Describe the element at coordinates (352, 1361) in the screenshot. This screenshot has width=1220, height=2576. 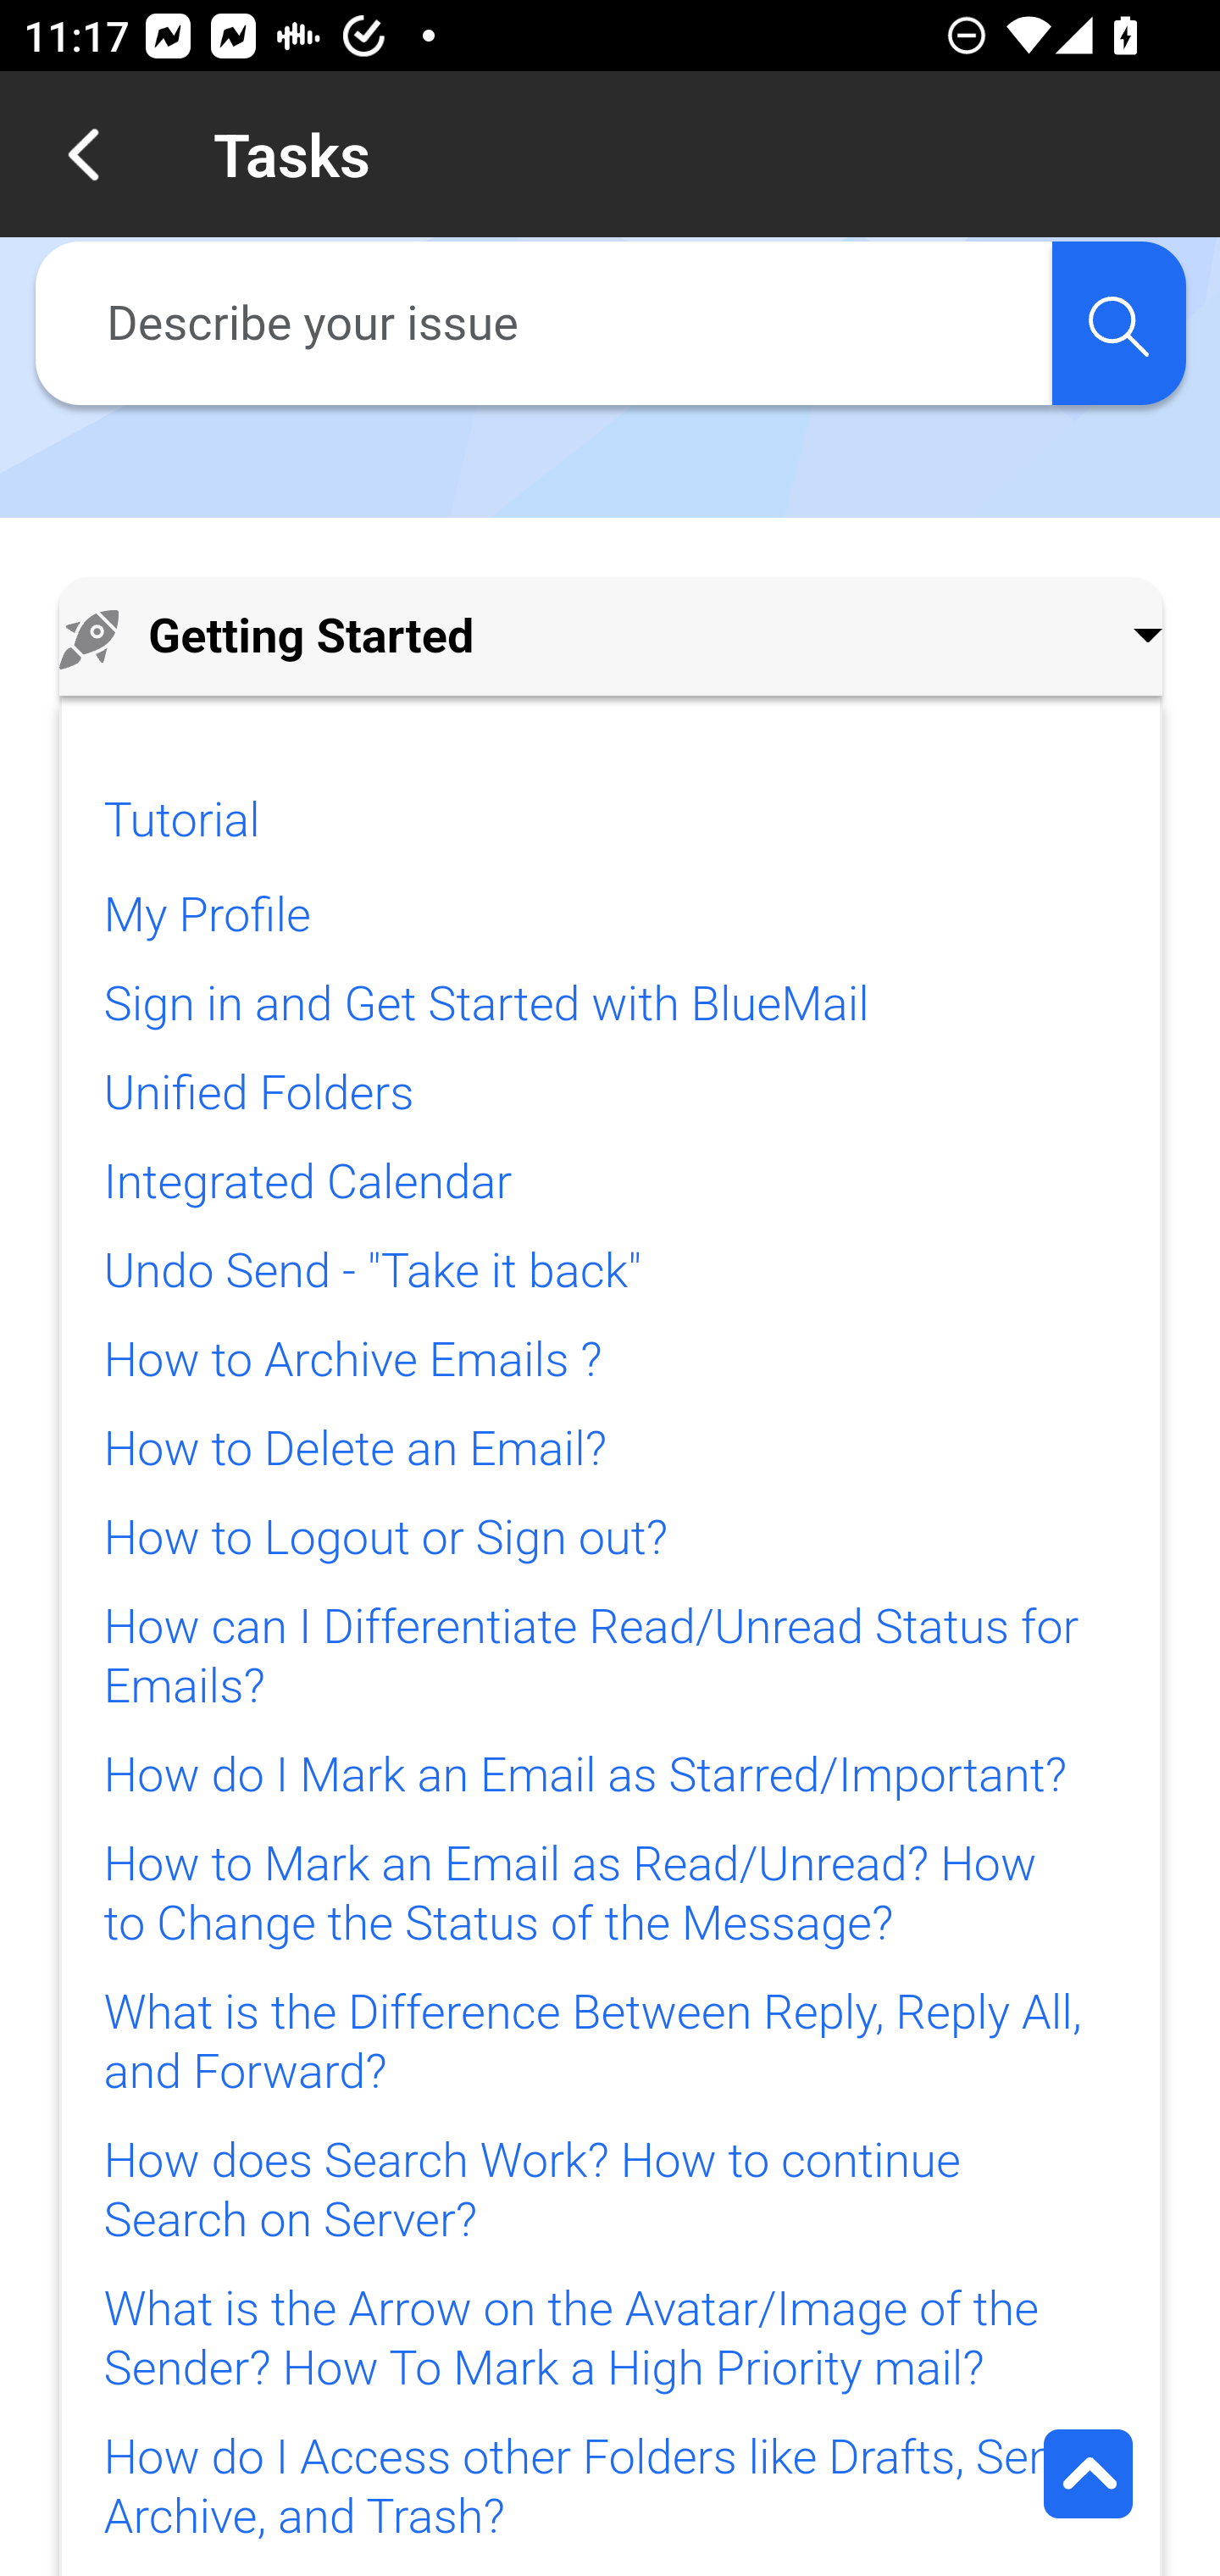
I see `How to Archive Emails ?` at that location.